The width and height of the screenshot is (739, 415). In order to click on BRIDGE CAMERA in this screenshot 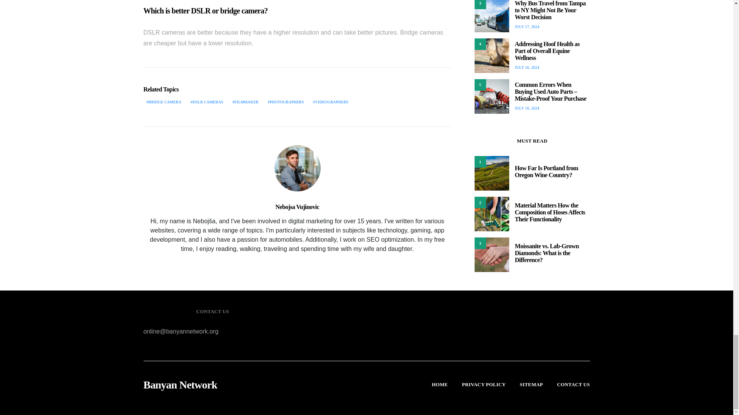, I will do `click(164, 102)`.